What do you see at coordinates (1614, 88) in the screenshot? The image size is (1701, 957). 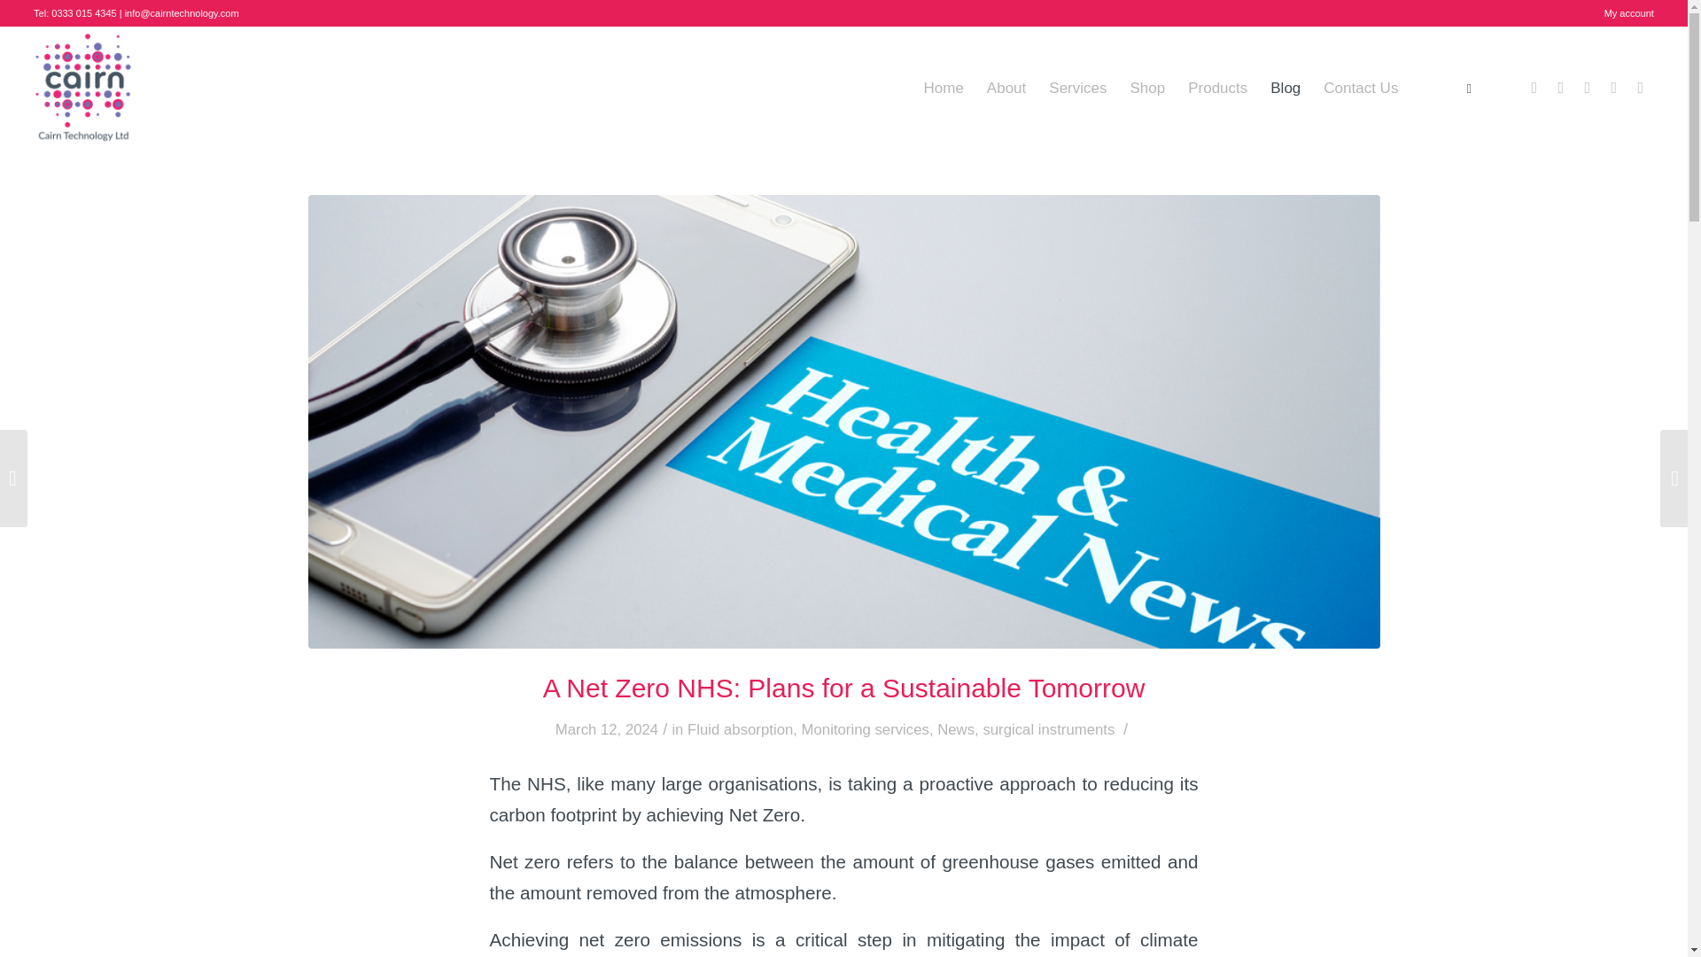 I see `Instagram` at bounding box center [1614, 88].